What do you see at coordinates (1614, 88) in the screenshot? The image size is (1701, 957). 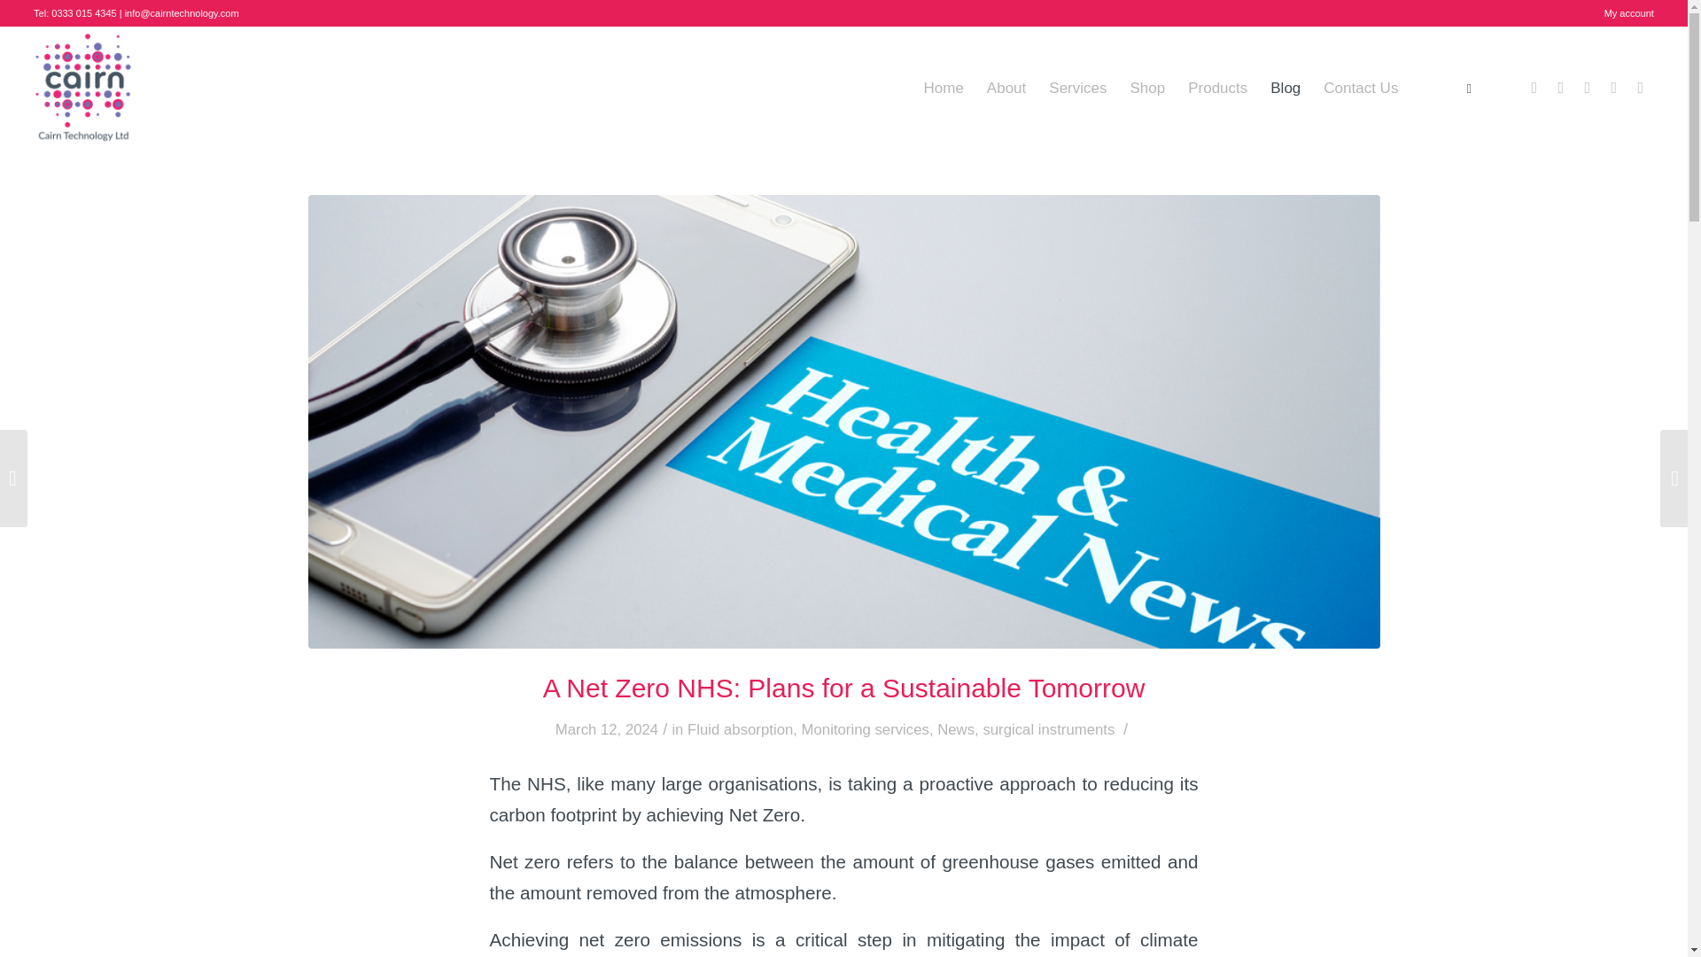 I see `Instagram` at bounding box center [1614, 88].